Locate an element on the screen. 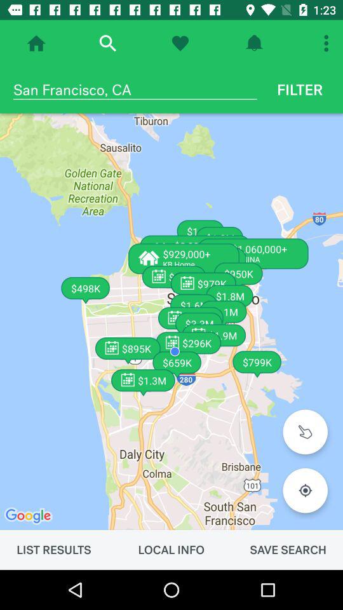 The image size is (343, 610). turn off list results is located at coordinates (53, 550).